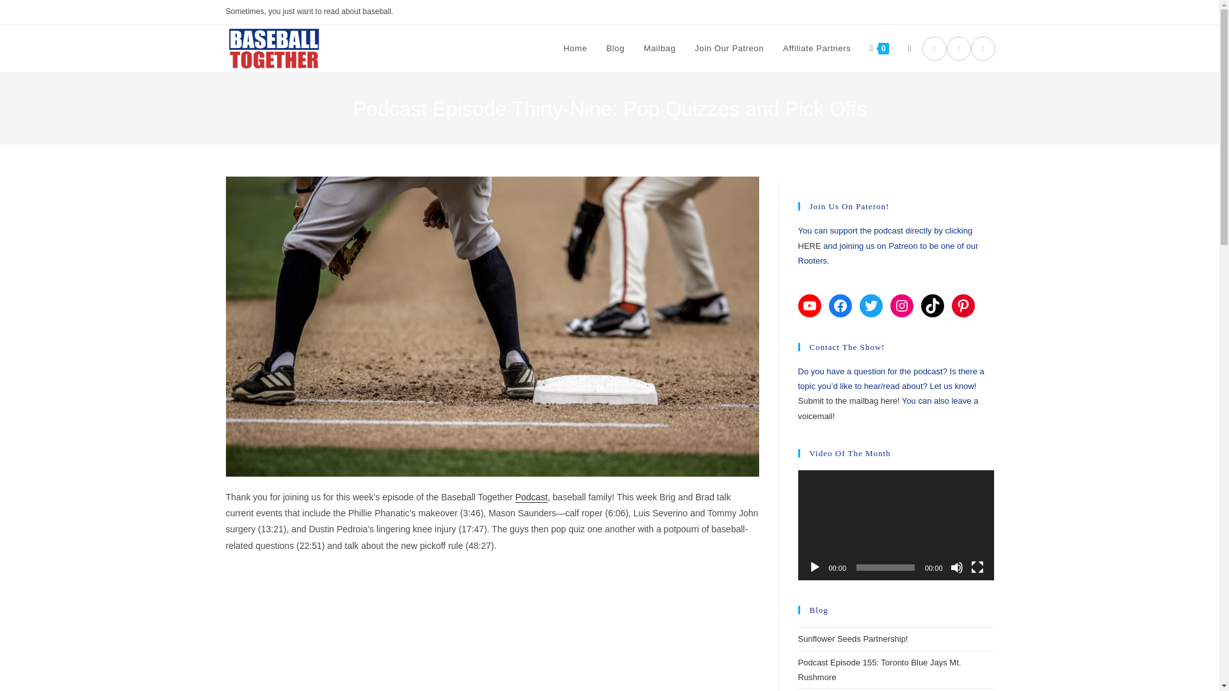  What do you see at coordinates (956, 567) in the screenshot?
I see `Mute` at bounding box center [956, 567].